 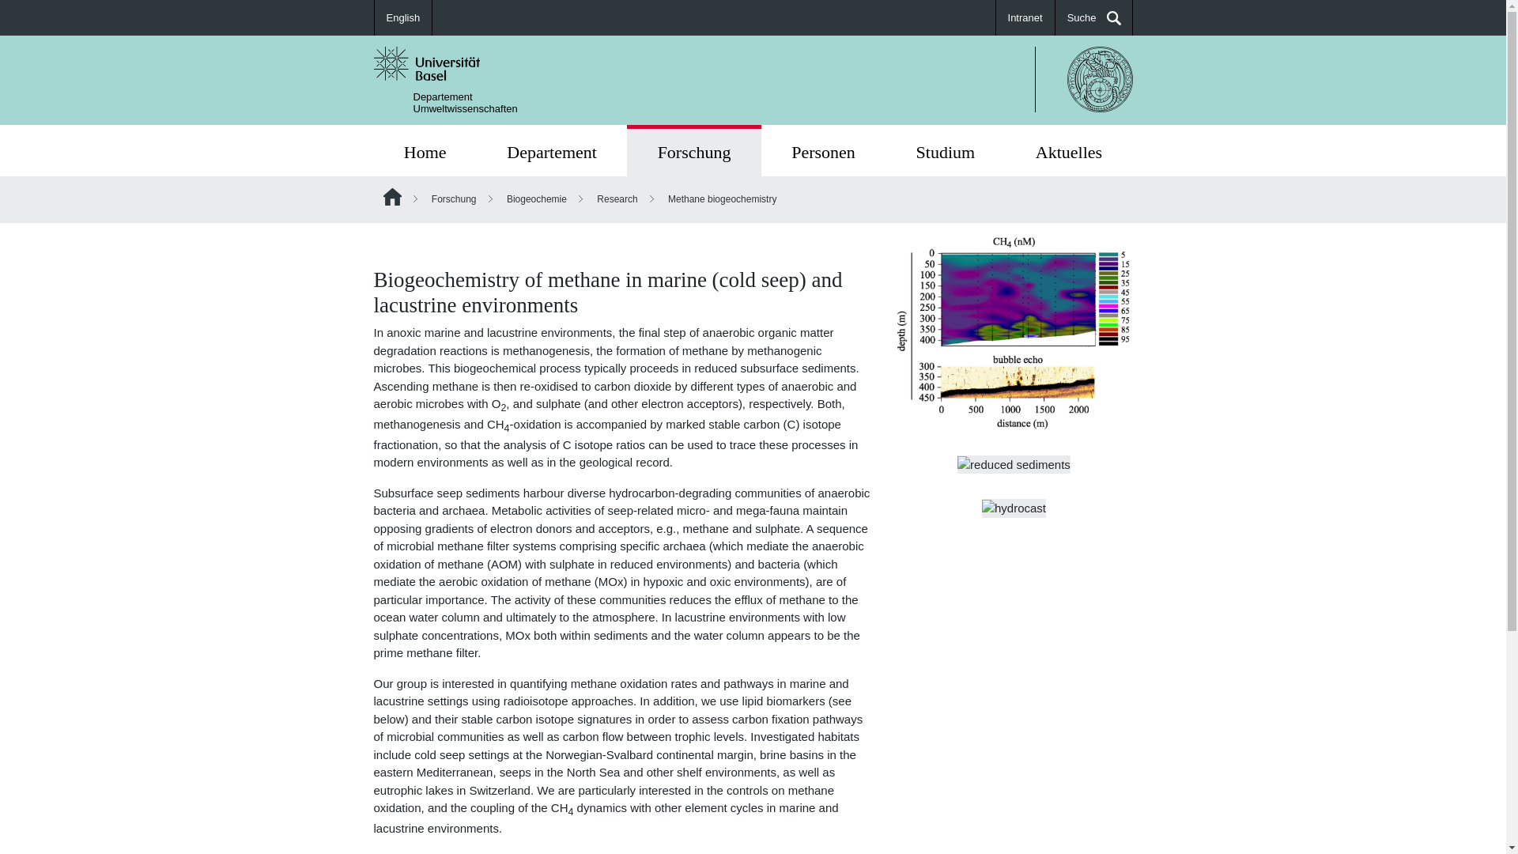 What do you see at coordinates (391, 196) in the screenshot?
I see `Website Root` at bounding box center [391, 196].